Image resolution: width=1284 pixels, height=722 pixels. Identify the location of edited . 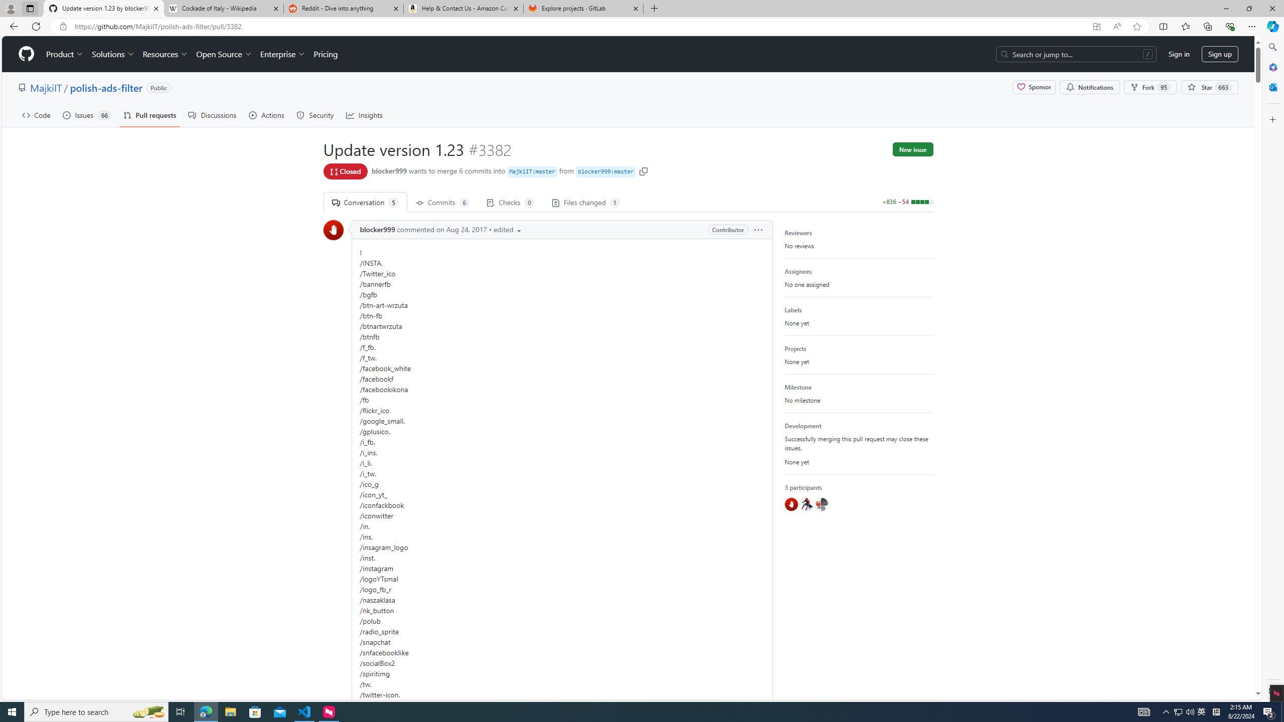
(509, 230).